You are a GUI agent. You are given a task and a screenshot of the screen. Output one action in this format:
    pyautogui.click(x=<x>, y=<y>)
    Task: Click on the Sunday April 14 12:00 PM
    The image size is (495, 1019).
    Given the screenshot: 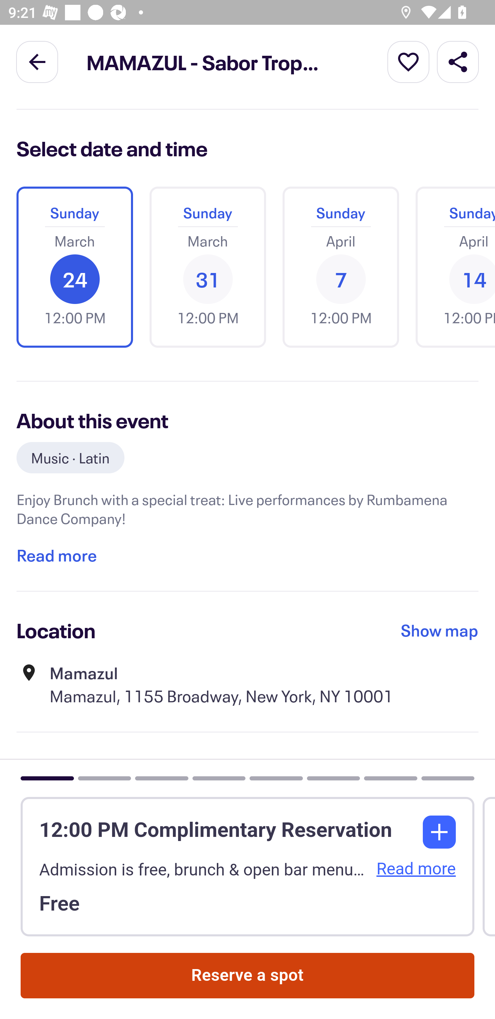 What is the action you would take?
    pyautogui.click(x=451, y=267)
    